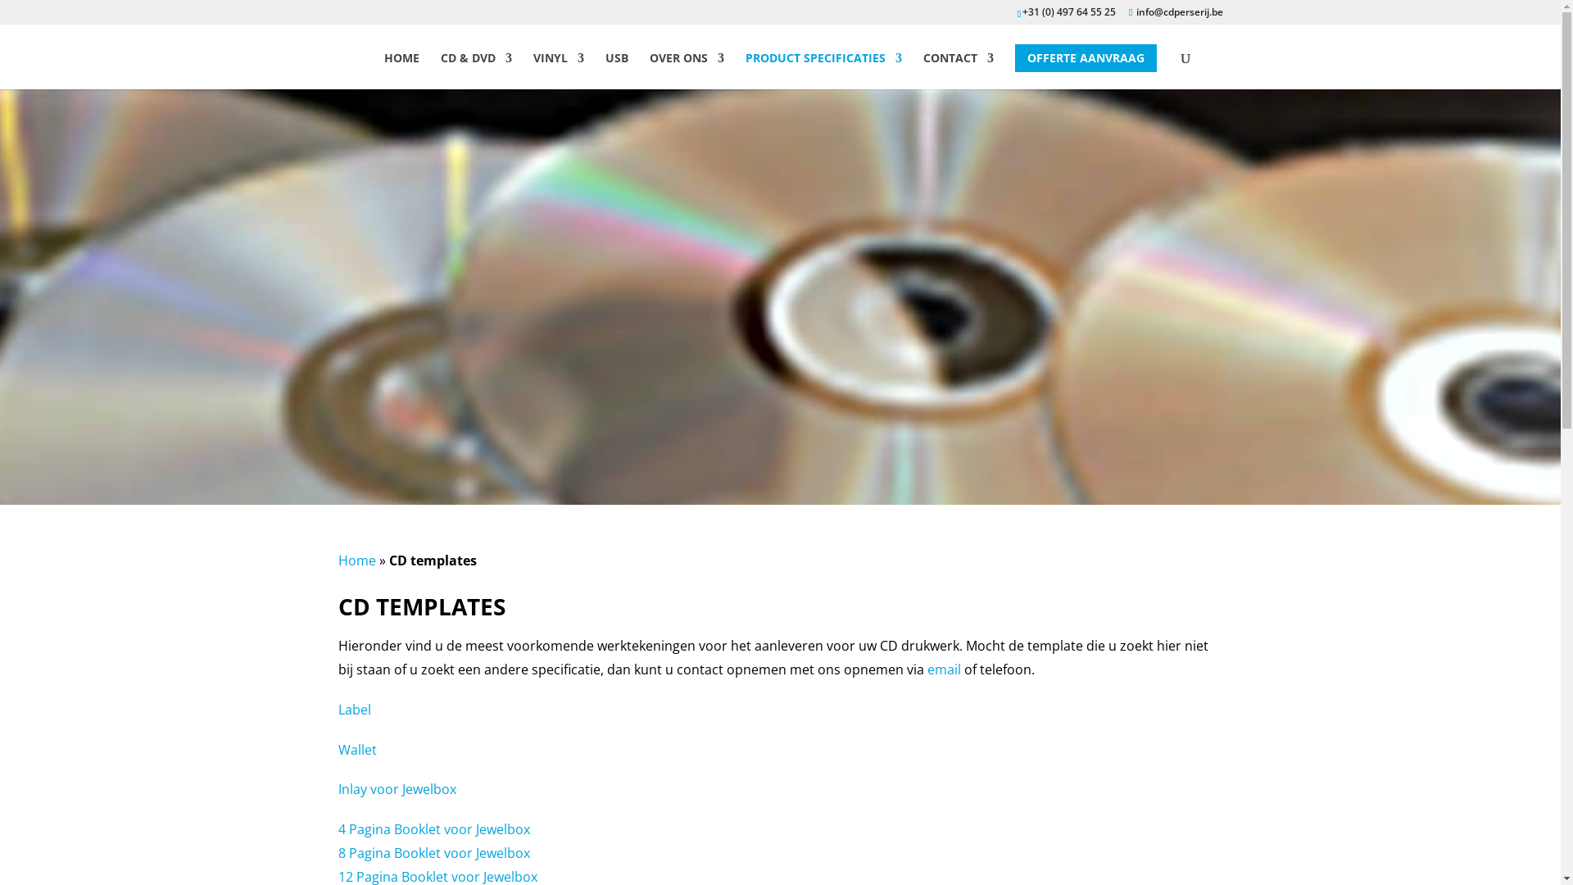 This screenshot has height=885, width=1573. Describe the element at coordinates (356, 560) in the screenshot. I see `Home` at that location.